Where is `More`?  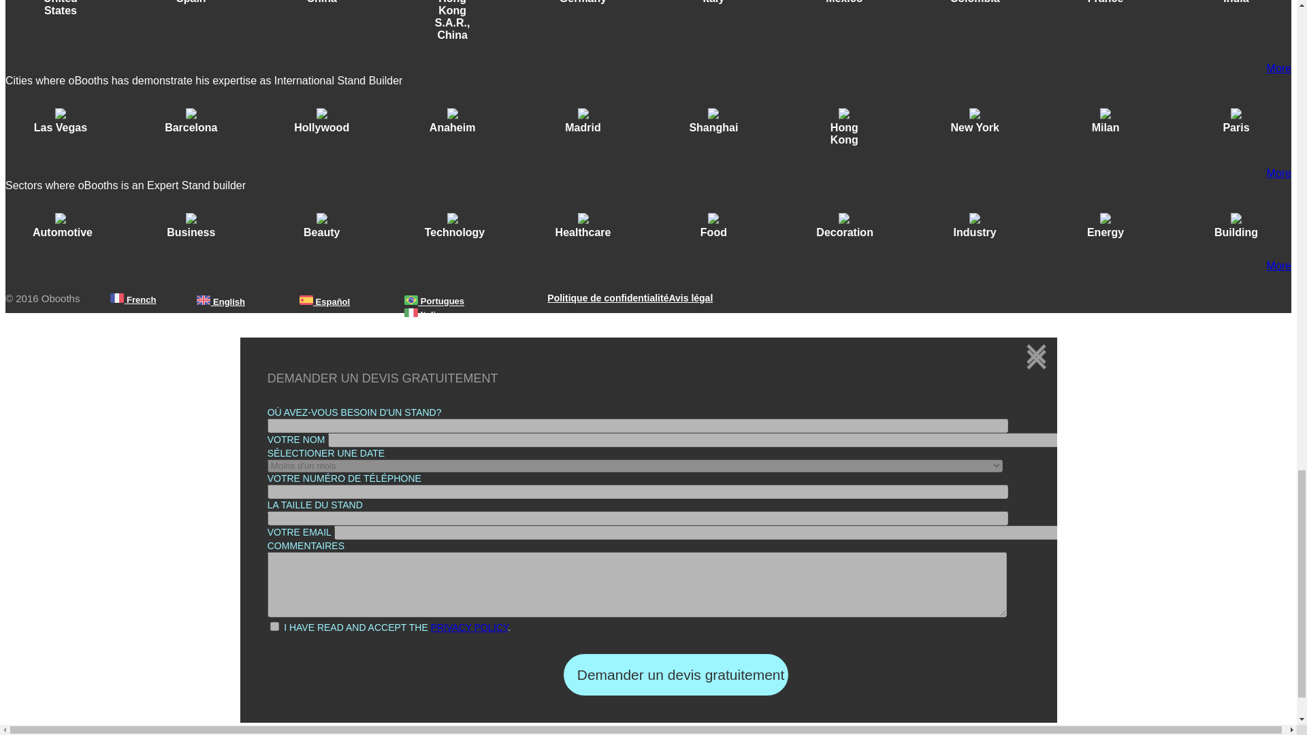 More is located at coordinates (1278, 68).